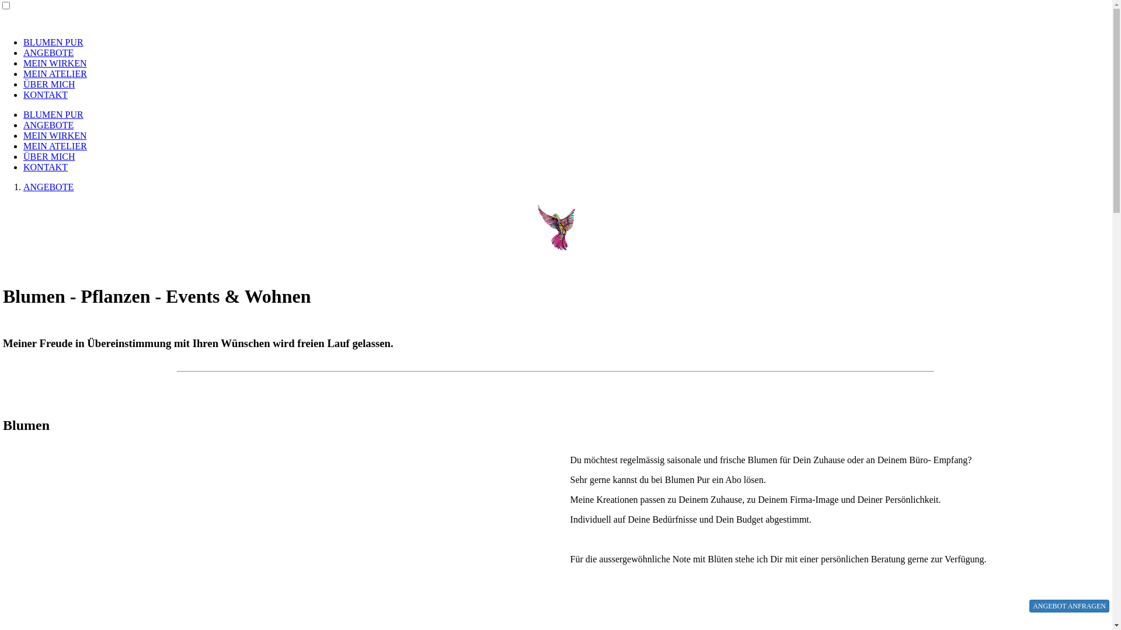 The width and height of the screenshot is (1121, 630). I want to click on KONTAKT, so click(46, 94).